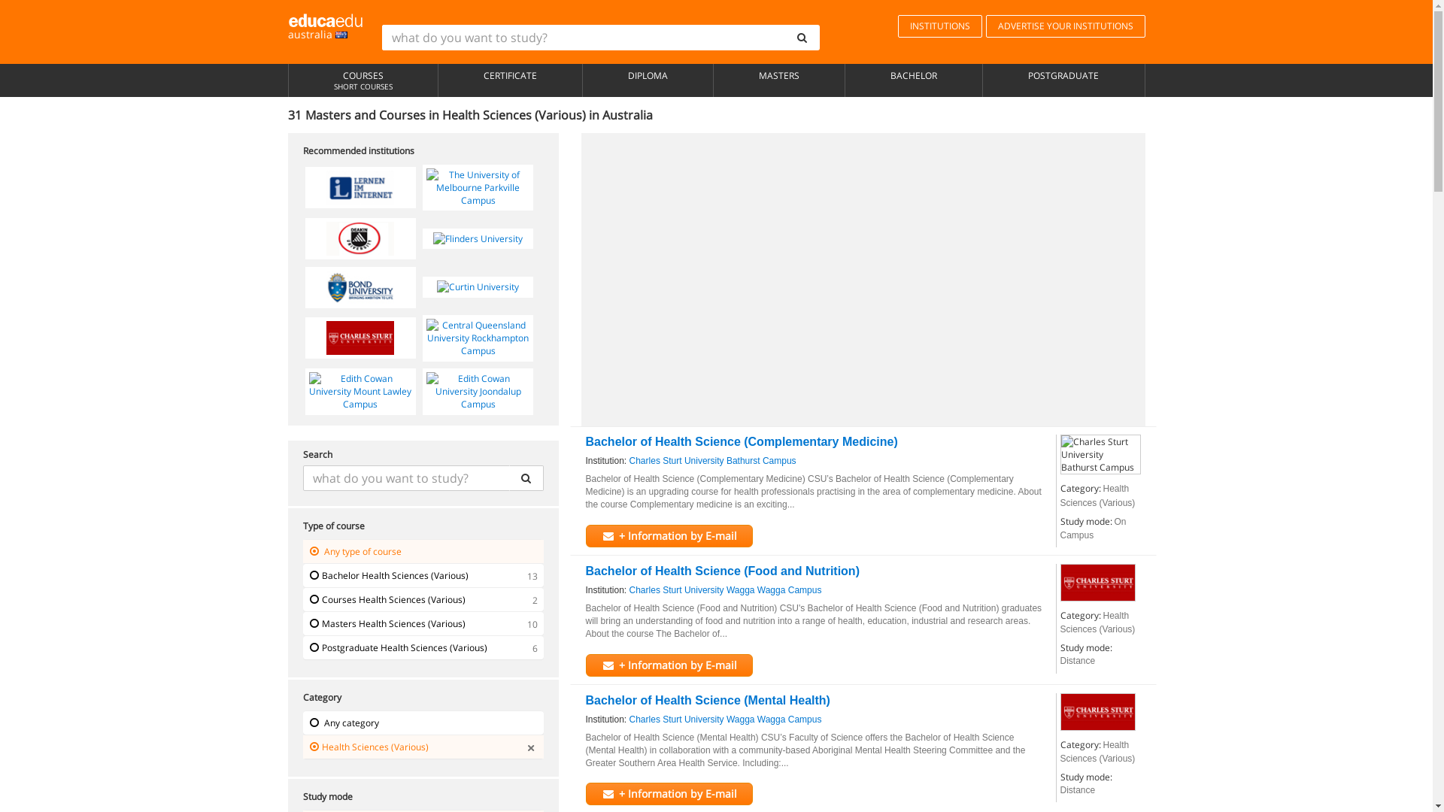 This screenshot has height=812, width=1444. Describe the element at coordinates (423, 552) in the screenshot. I see `Any type of course` at that location.